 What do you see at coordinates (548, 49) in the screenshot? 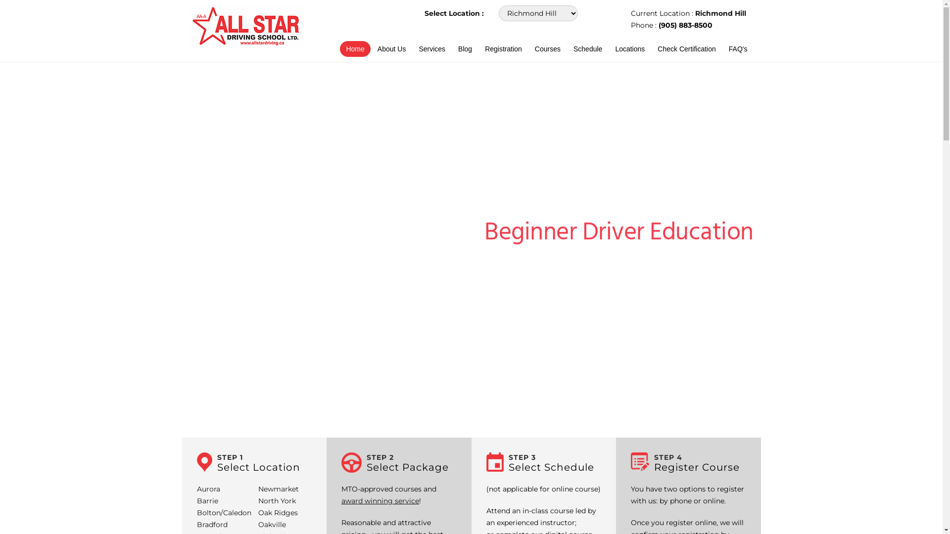
I see `Courses` at bounding box center [548, 49].